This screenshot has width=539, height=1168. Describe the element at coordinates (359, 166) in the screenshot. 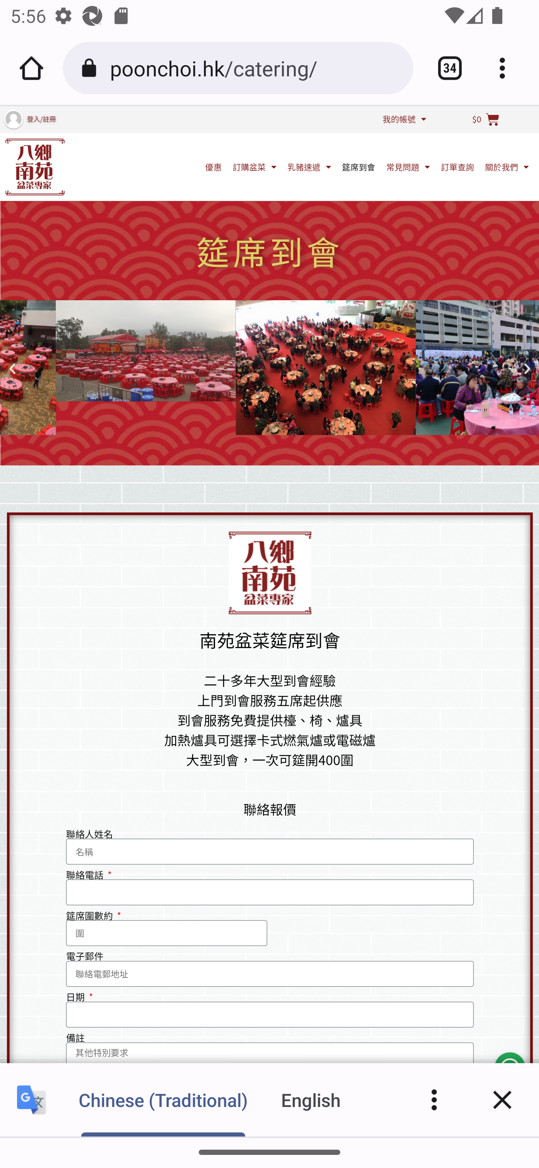

I see `筵席到會` at that location.